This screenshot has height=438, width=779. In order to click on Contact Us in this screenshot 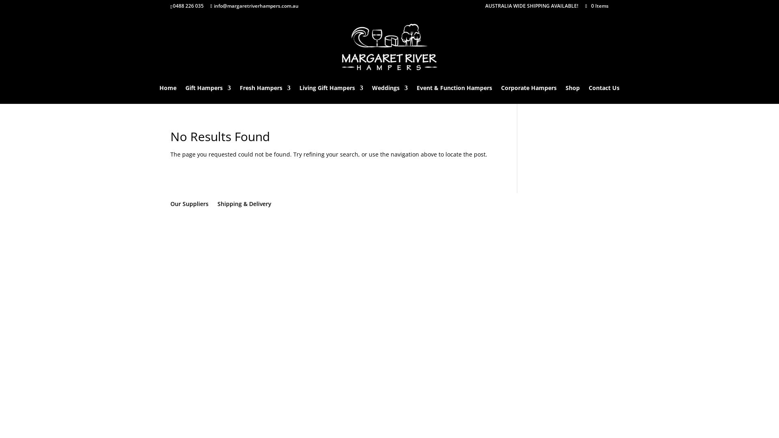, I will do `click(604, 94)`.